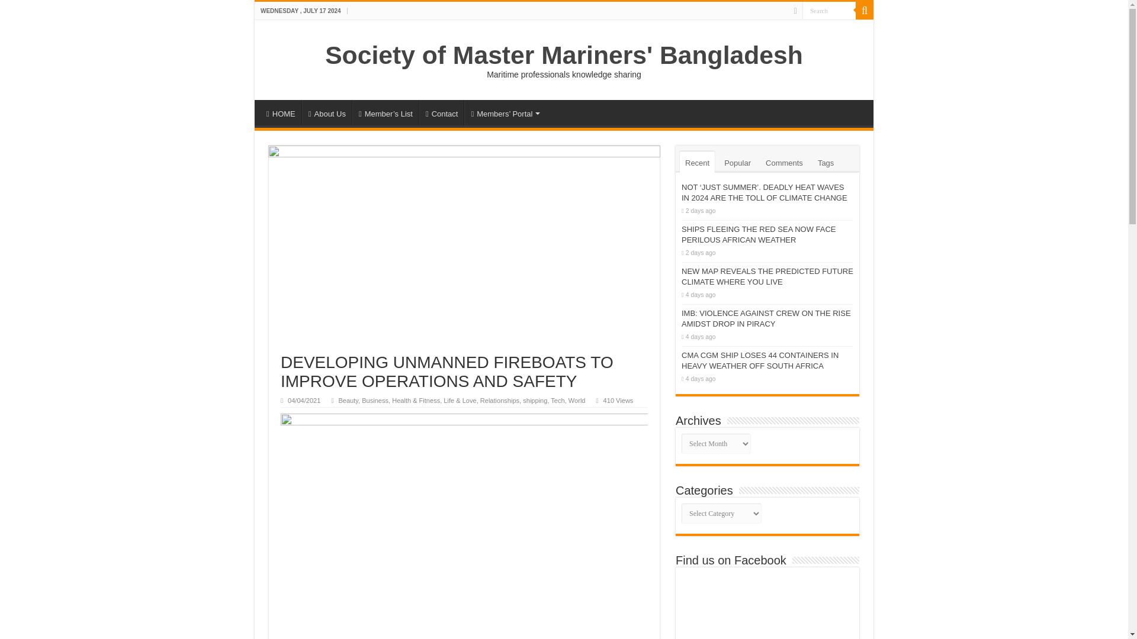  What do you see at coordinates (442, 112) in the screenshot?
I see `Contact` at bounding box center [442, 112].